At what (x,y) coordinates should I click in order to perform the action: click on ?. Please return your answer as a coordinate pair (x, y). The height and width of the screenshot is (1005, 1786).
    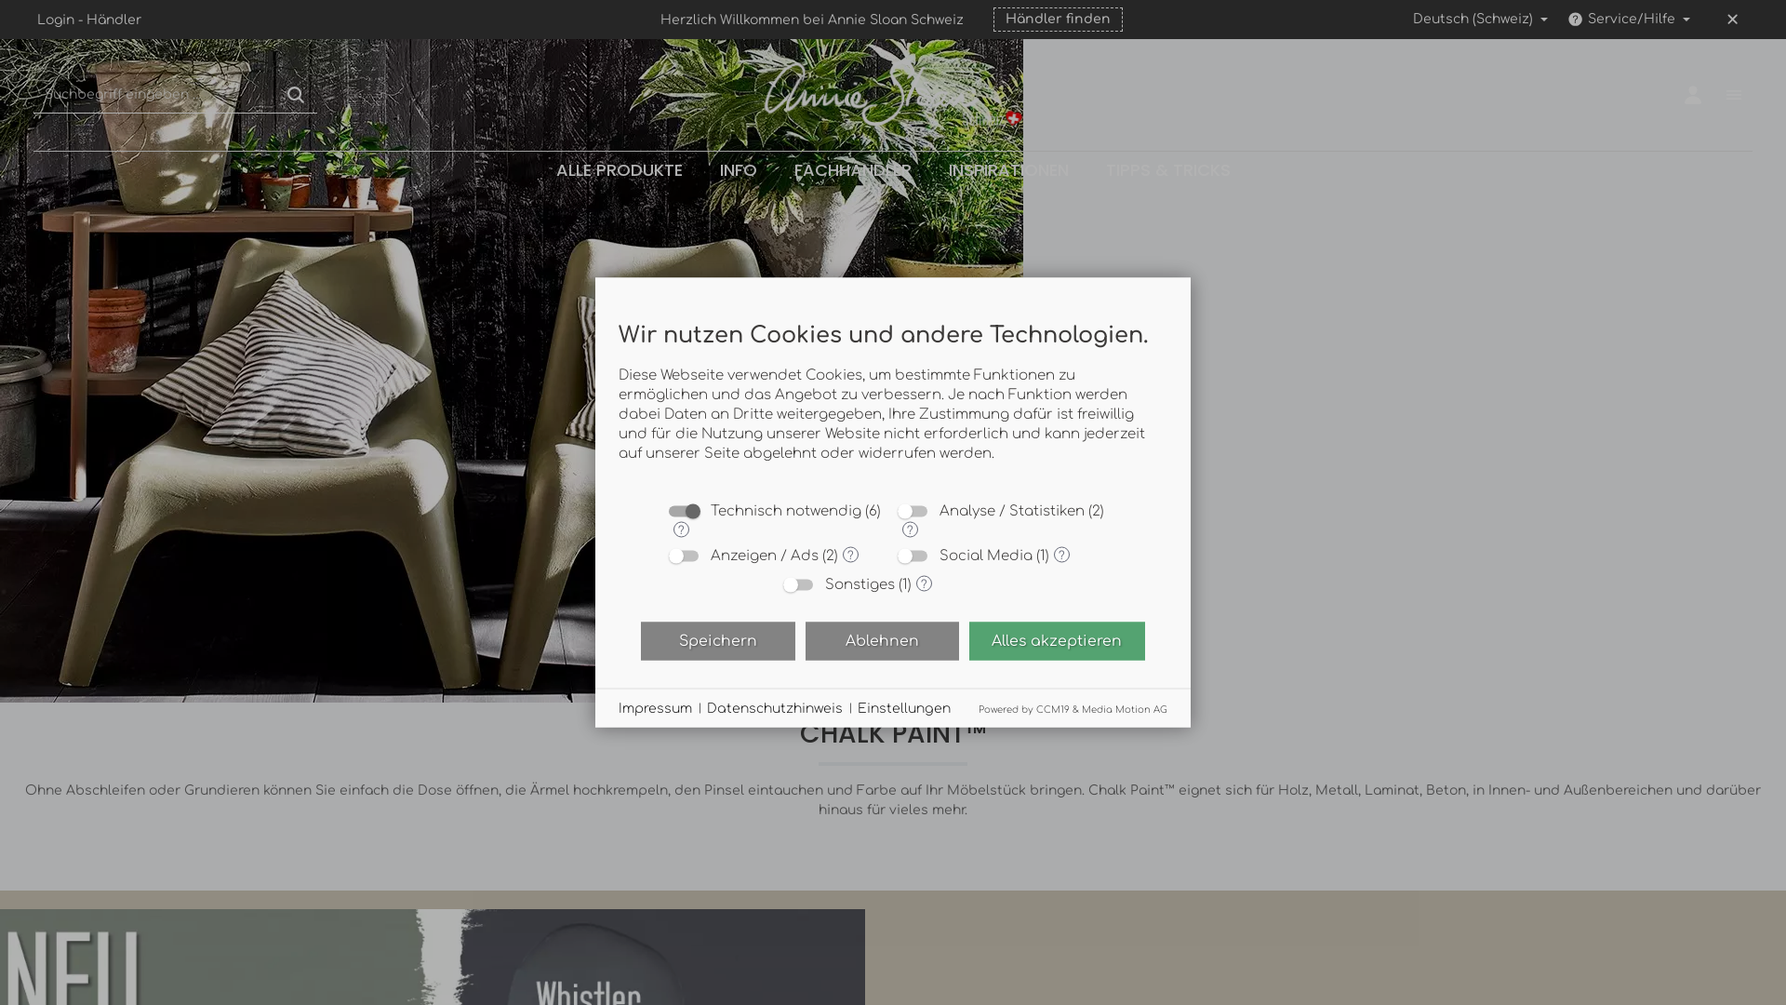
    Looking at the image, I should click on (850, 555).